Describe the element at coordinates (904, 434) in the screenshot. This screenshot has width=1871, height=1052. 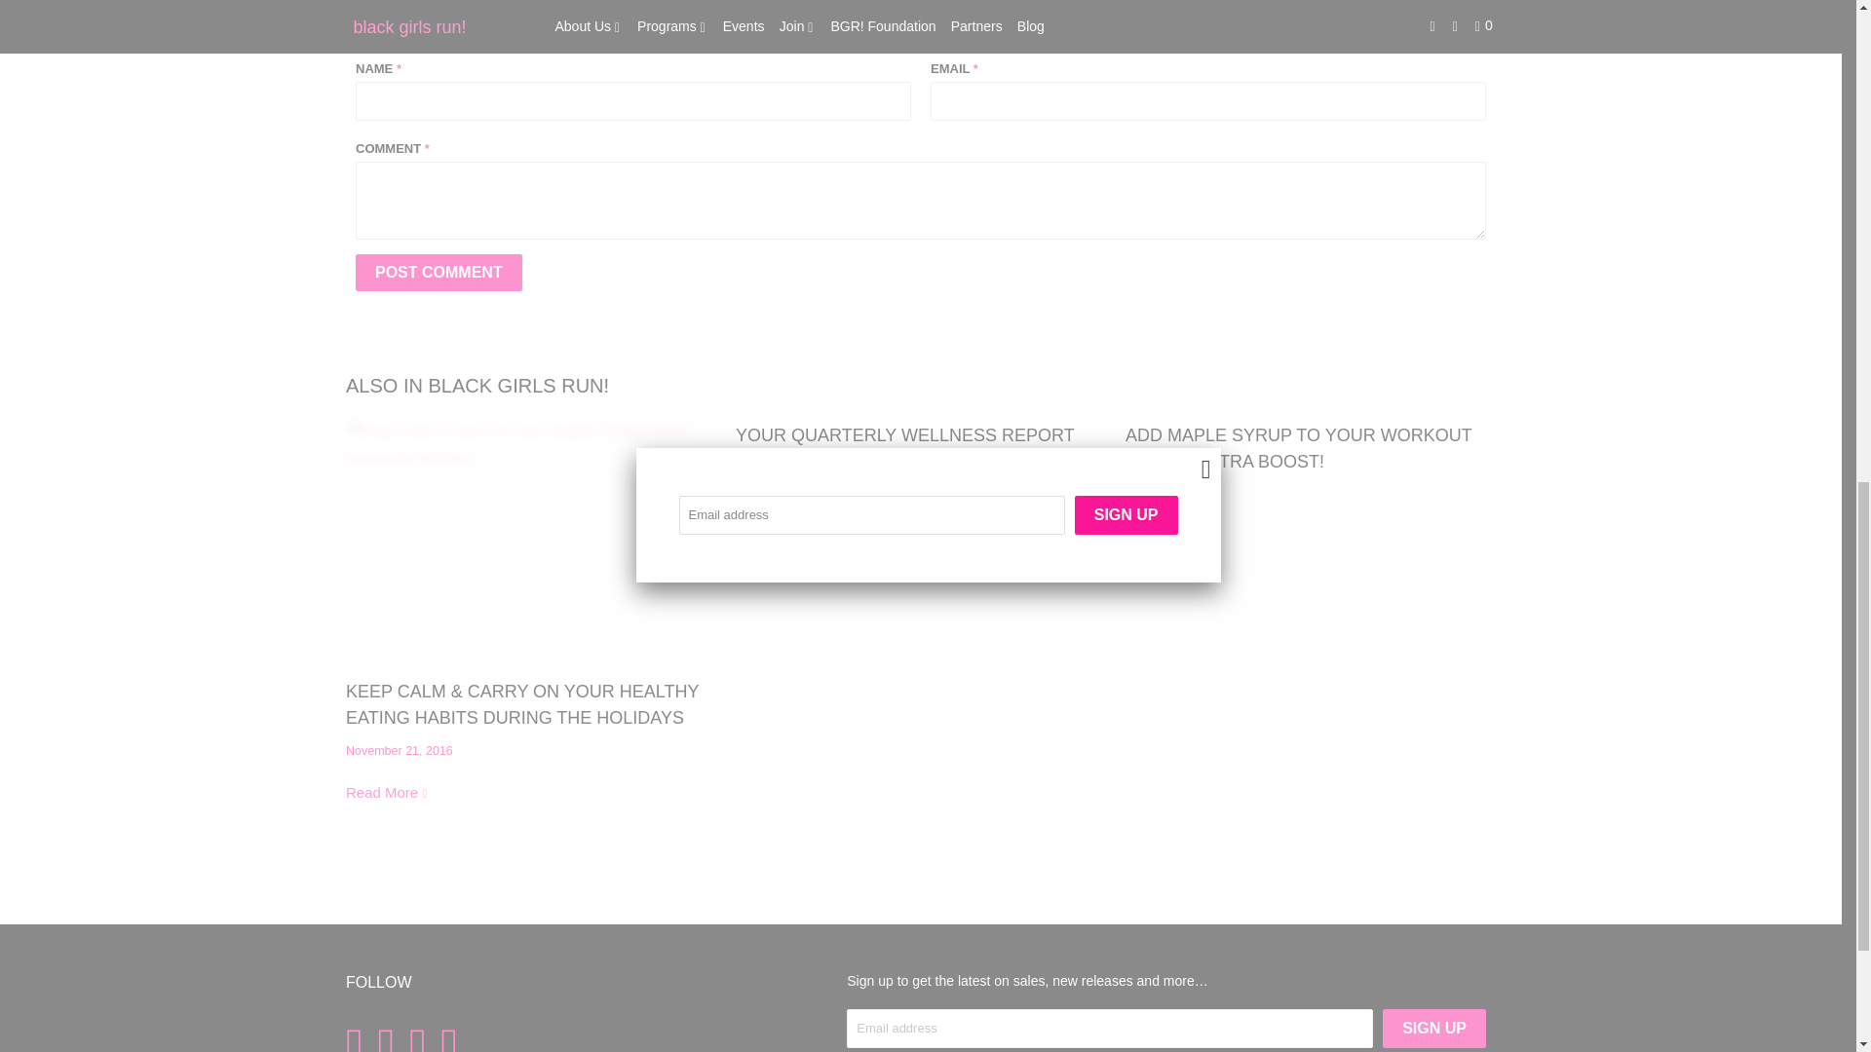
I see `Your Quarterly Wellness Report` at that location.